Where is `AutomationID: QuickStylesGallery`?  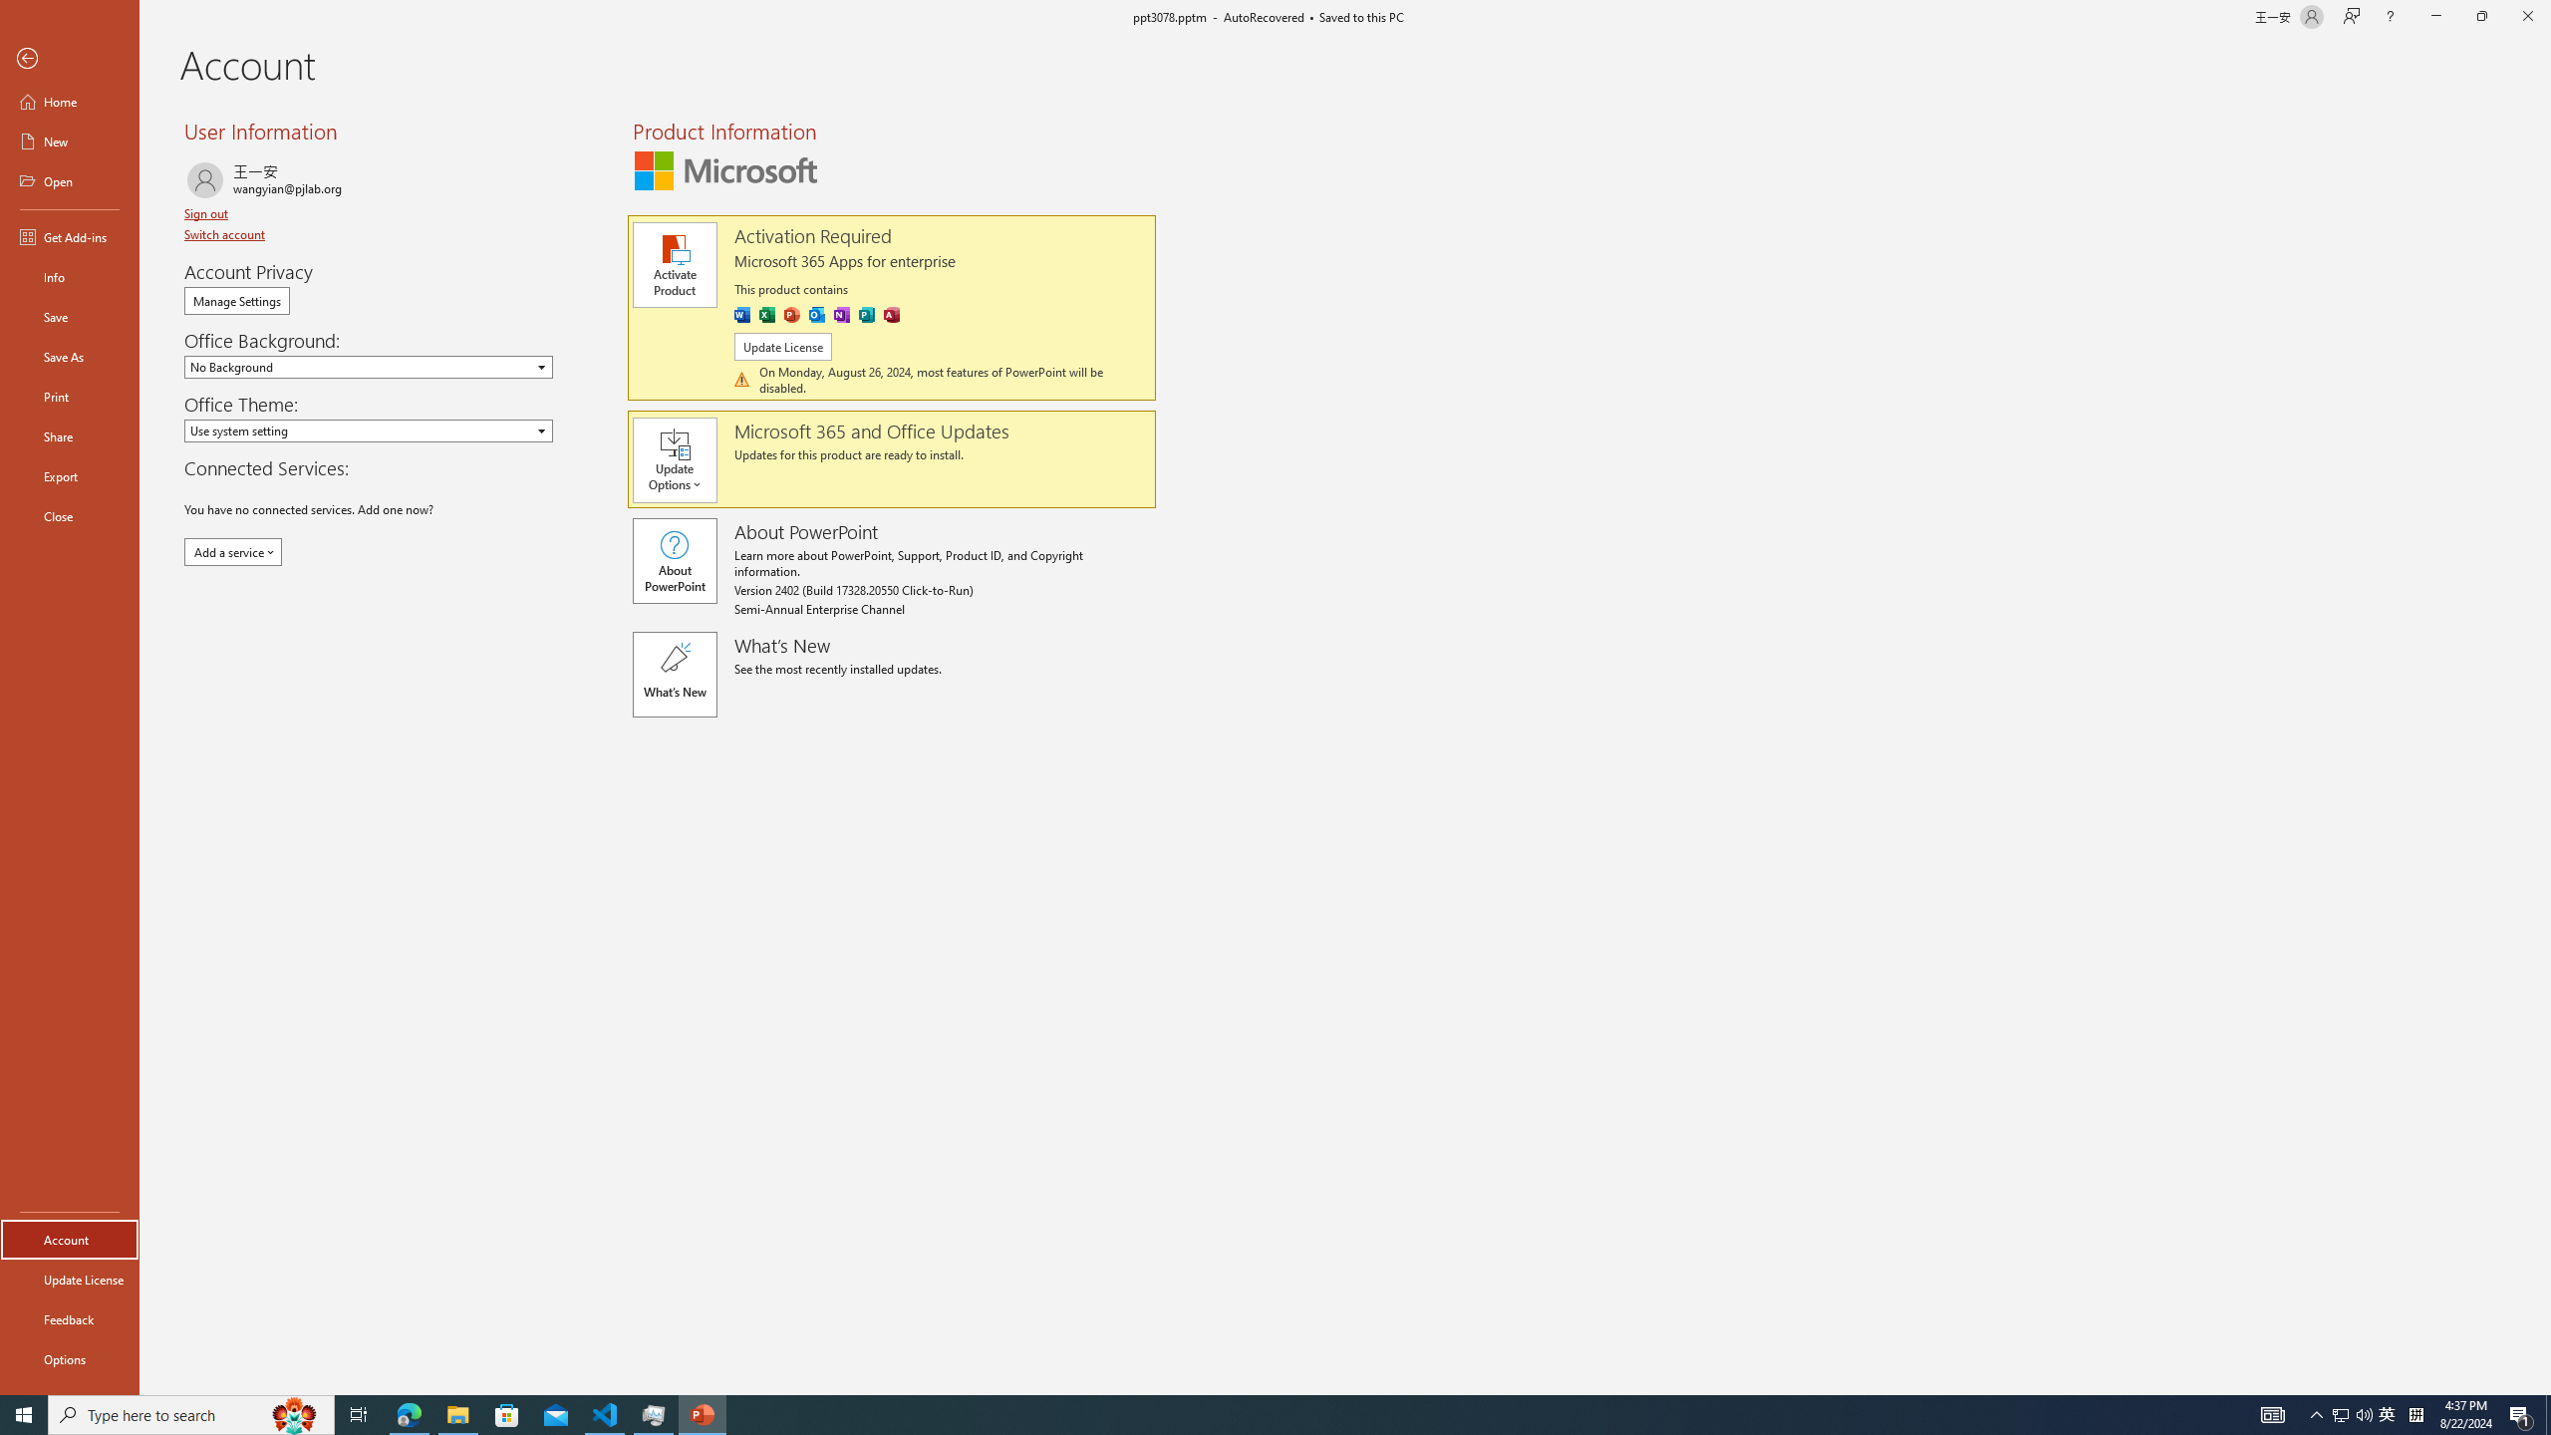
AutomationID: QuickStylesGallery is located at coordinates (1475, 161).